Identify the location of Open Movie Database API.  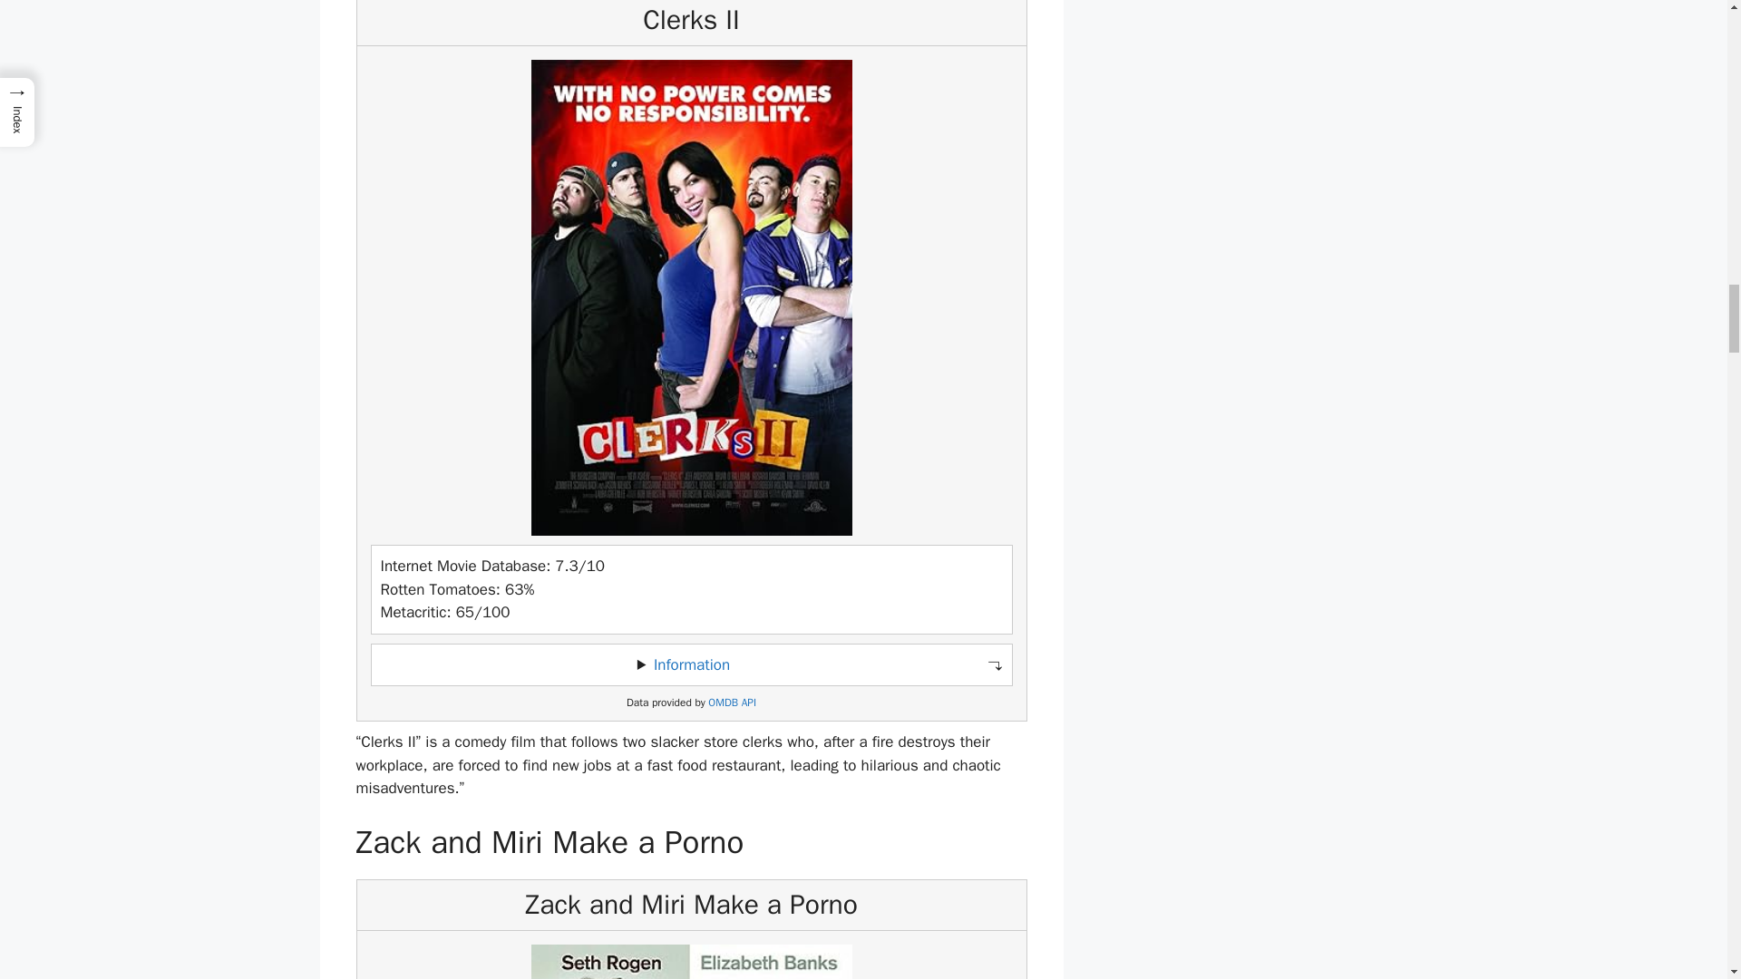
(732, 703).